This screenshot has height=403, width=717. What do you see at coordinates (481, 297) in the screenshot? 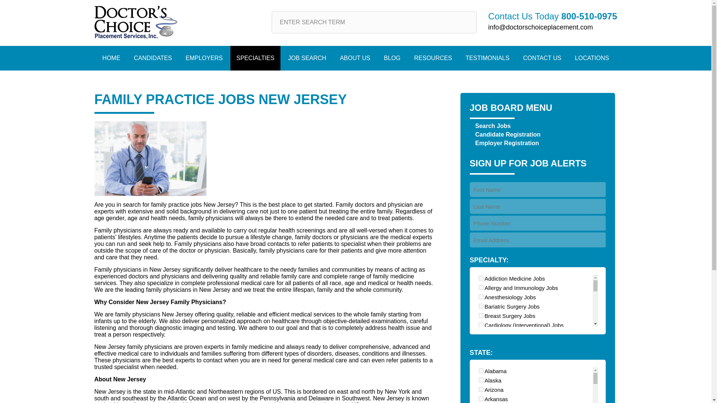
I see `28` at bounding box center [481, 297].